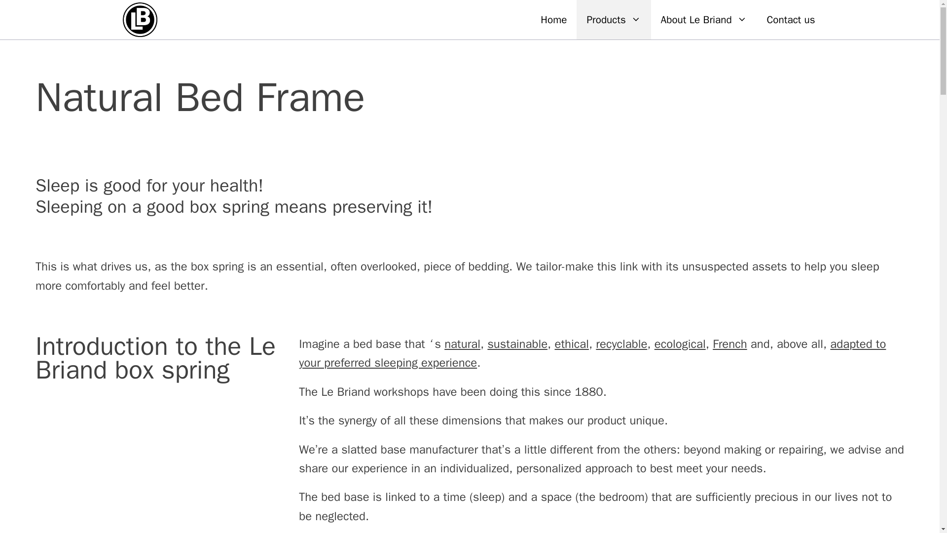 The width and height of the screenshot is (947, 533). Describe the element at coordinates (614, 20) in the screenshot. I see `Products` at that location.